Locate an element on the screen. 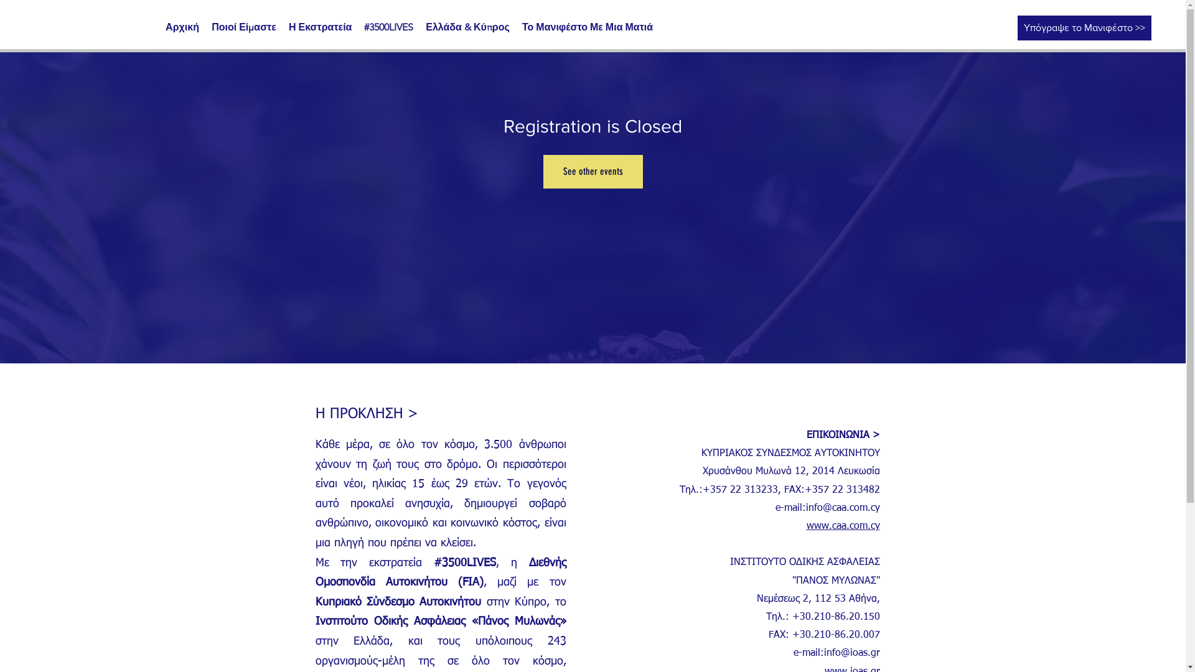  e-mail: is located at coordinates (790, 508).